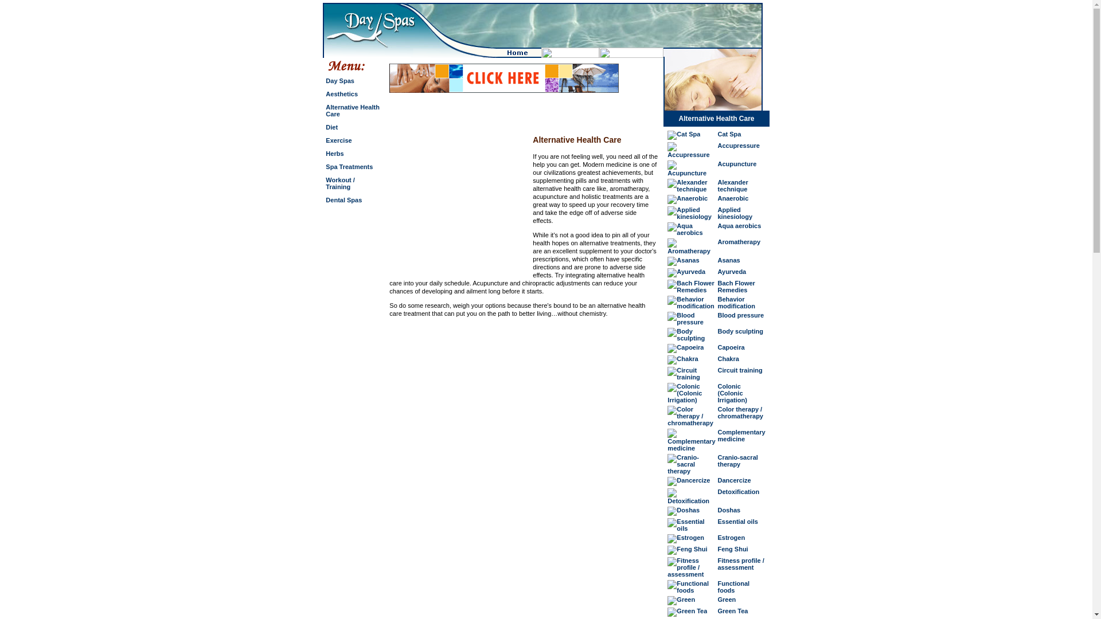 This screenshot has height=619, width=1101. I want to click on Dental Spas, so click(344, 200).